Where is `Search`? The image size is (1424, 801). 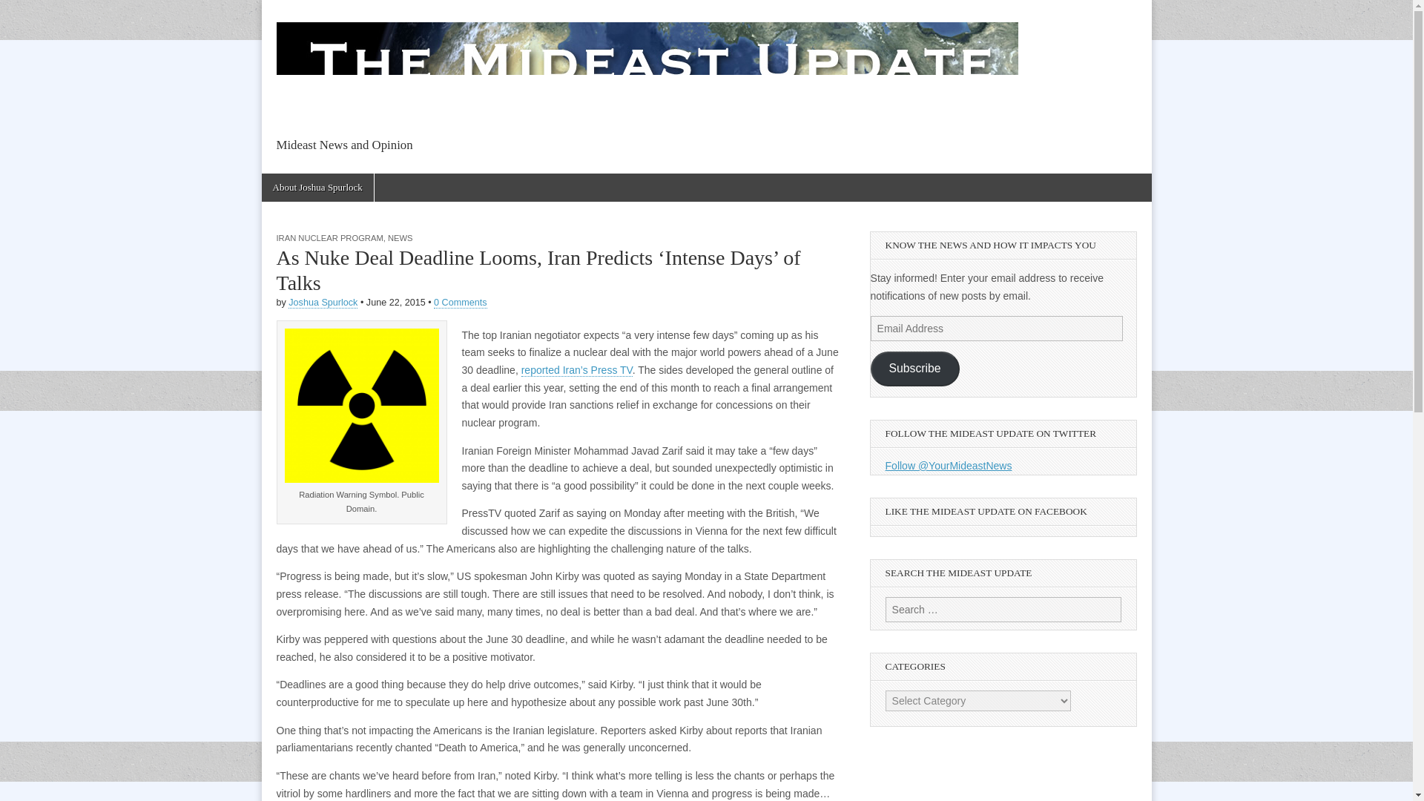 Search is located at coordinates (22, 12).